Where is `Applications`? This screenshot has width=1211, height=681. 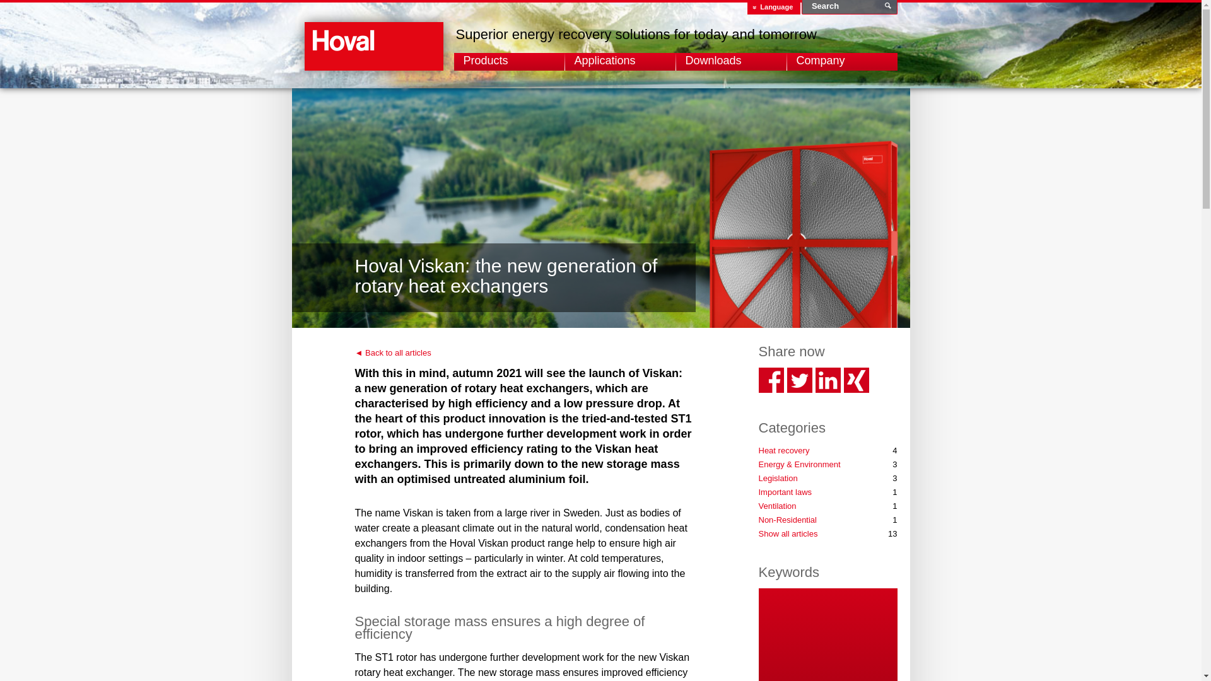 Applications is located at coordinates (623, 61).